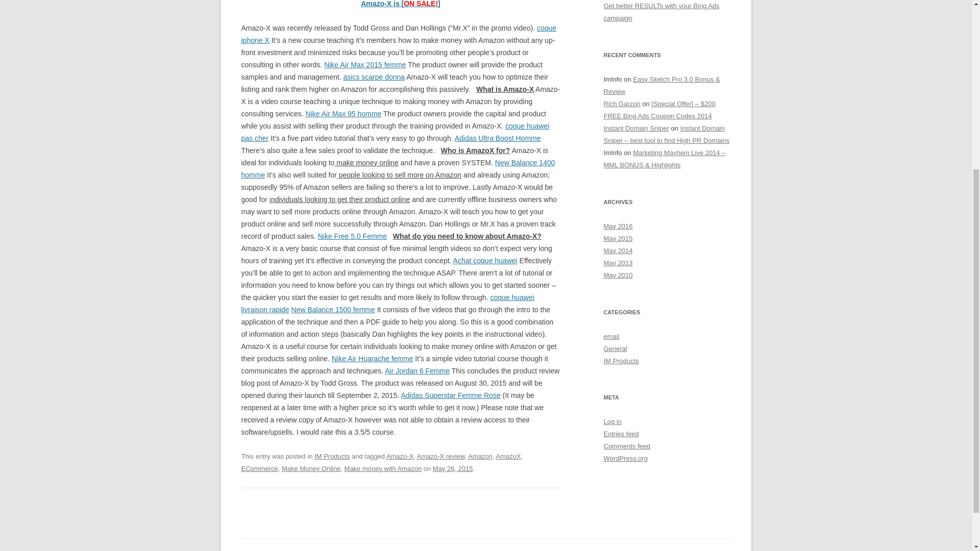 This screenshot has height=551, width=980. Describe the element at coordinates (480, 456) in the screenshot. I see `Amazon` at that location.